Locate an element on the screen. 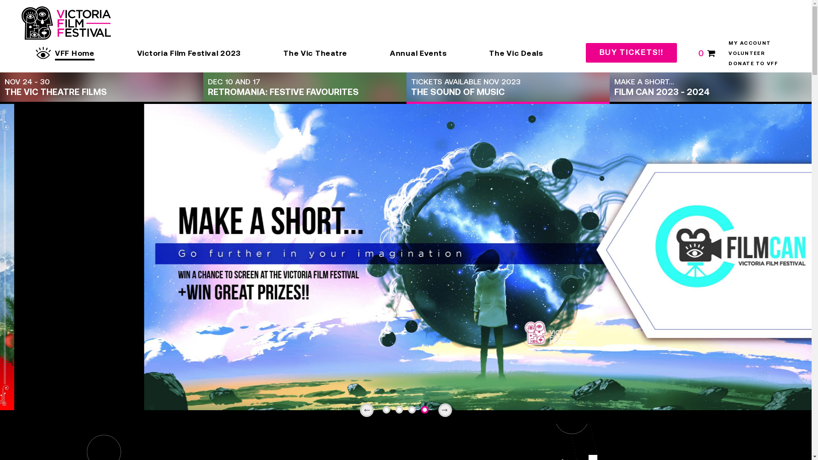  The Vic Deals is located at coordinates (516, 53).